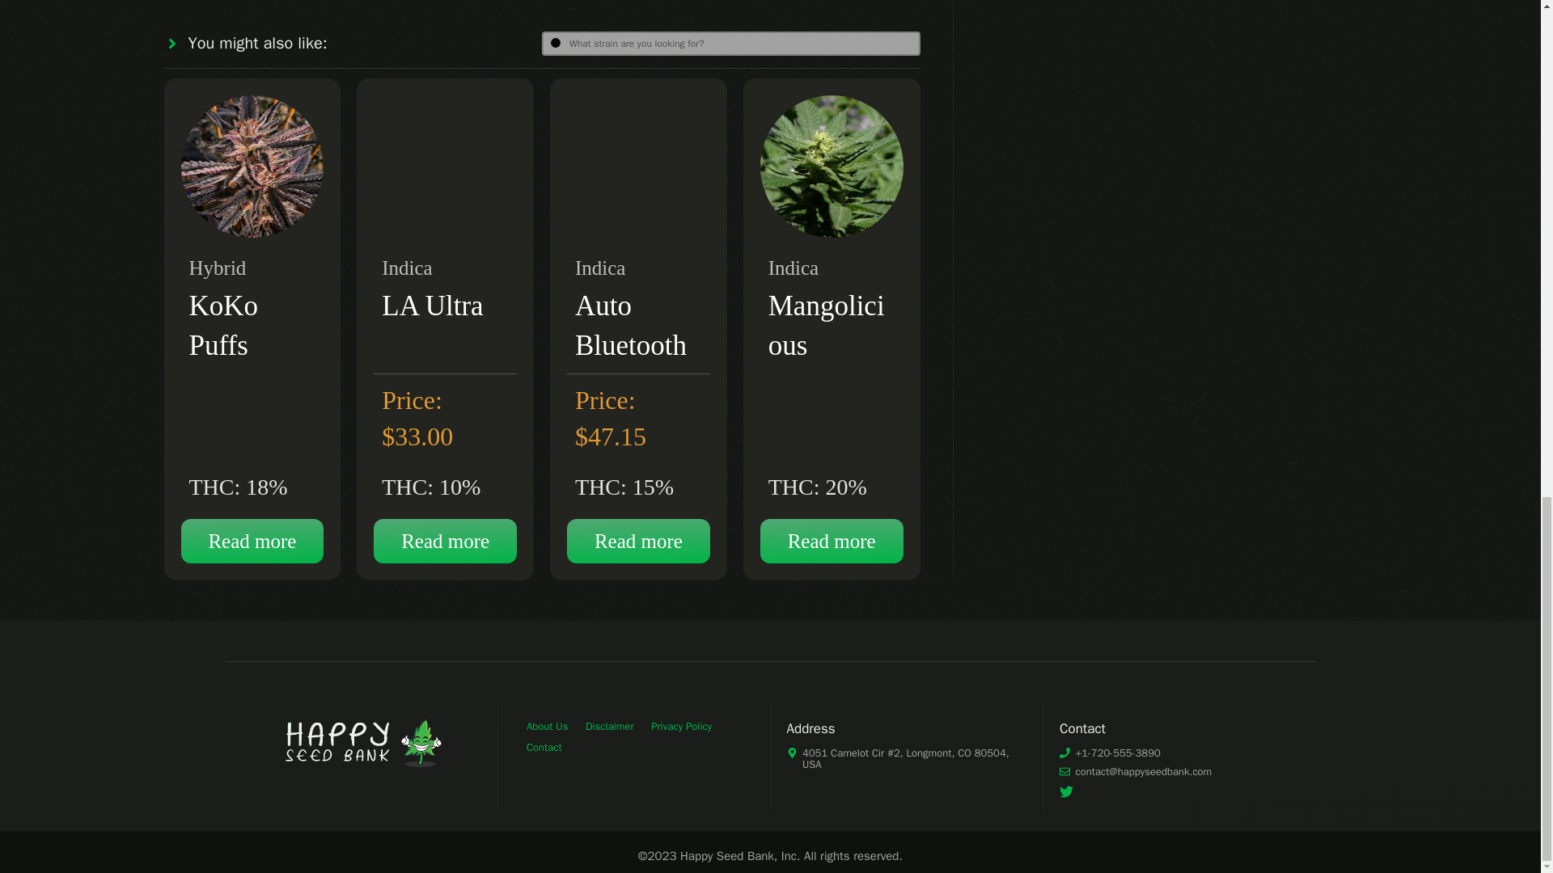 The width and height of the screenshot is (1553, 873). I want to click on hsb logo brand, so click(360, 742).